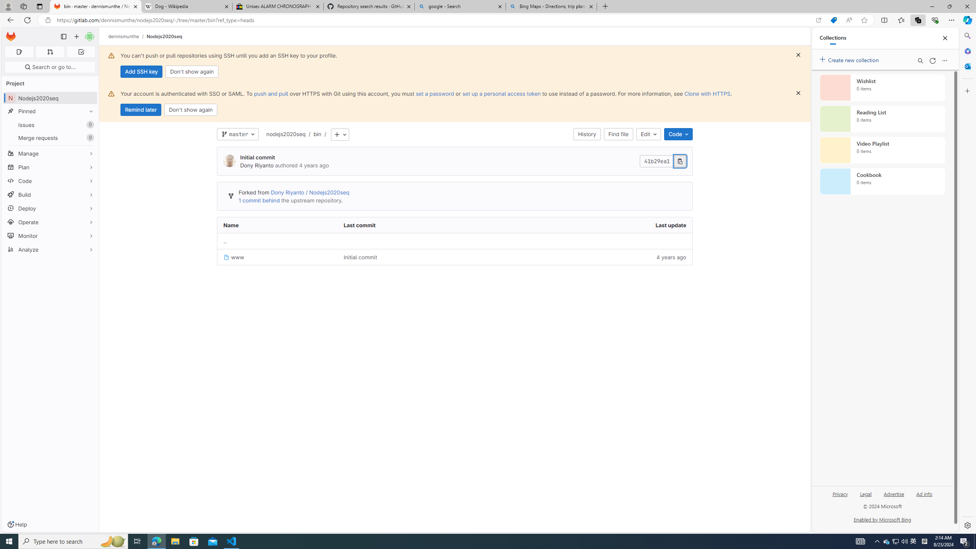 The height and width of the screenshot is (549, 976). Describe the element at coordinates (798, 93) in the screenshot. I see `Class: s16 gl-icon gl-button-icon ` at that location.